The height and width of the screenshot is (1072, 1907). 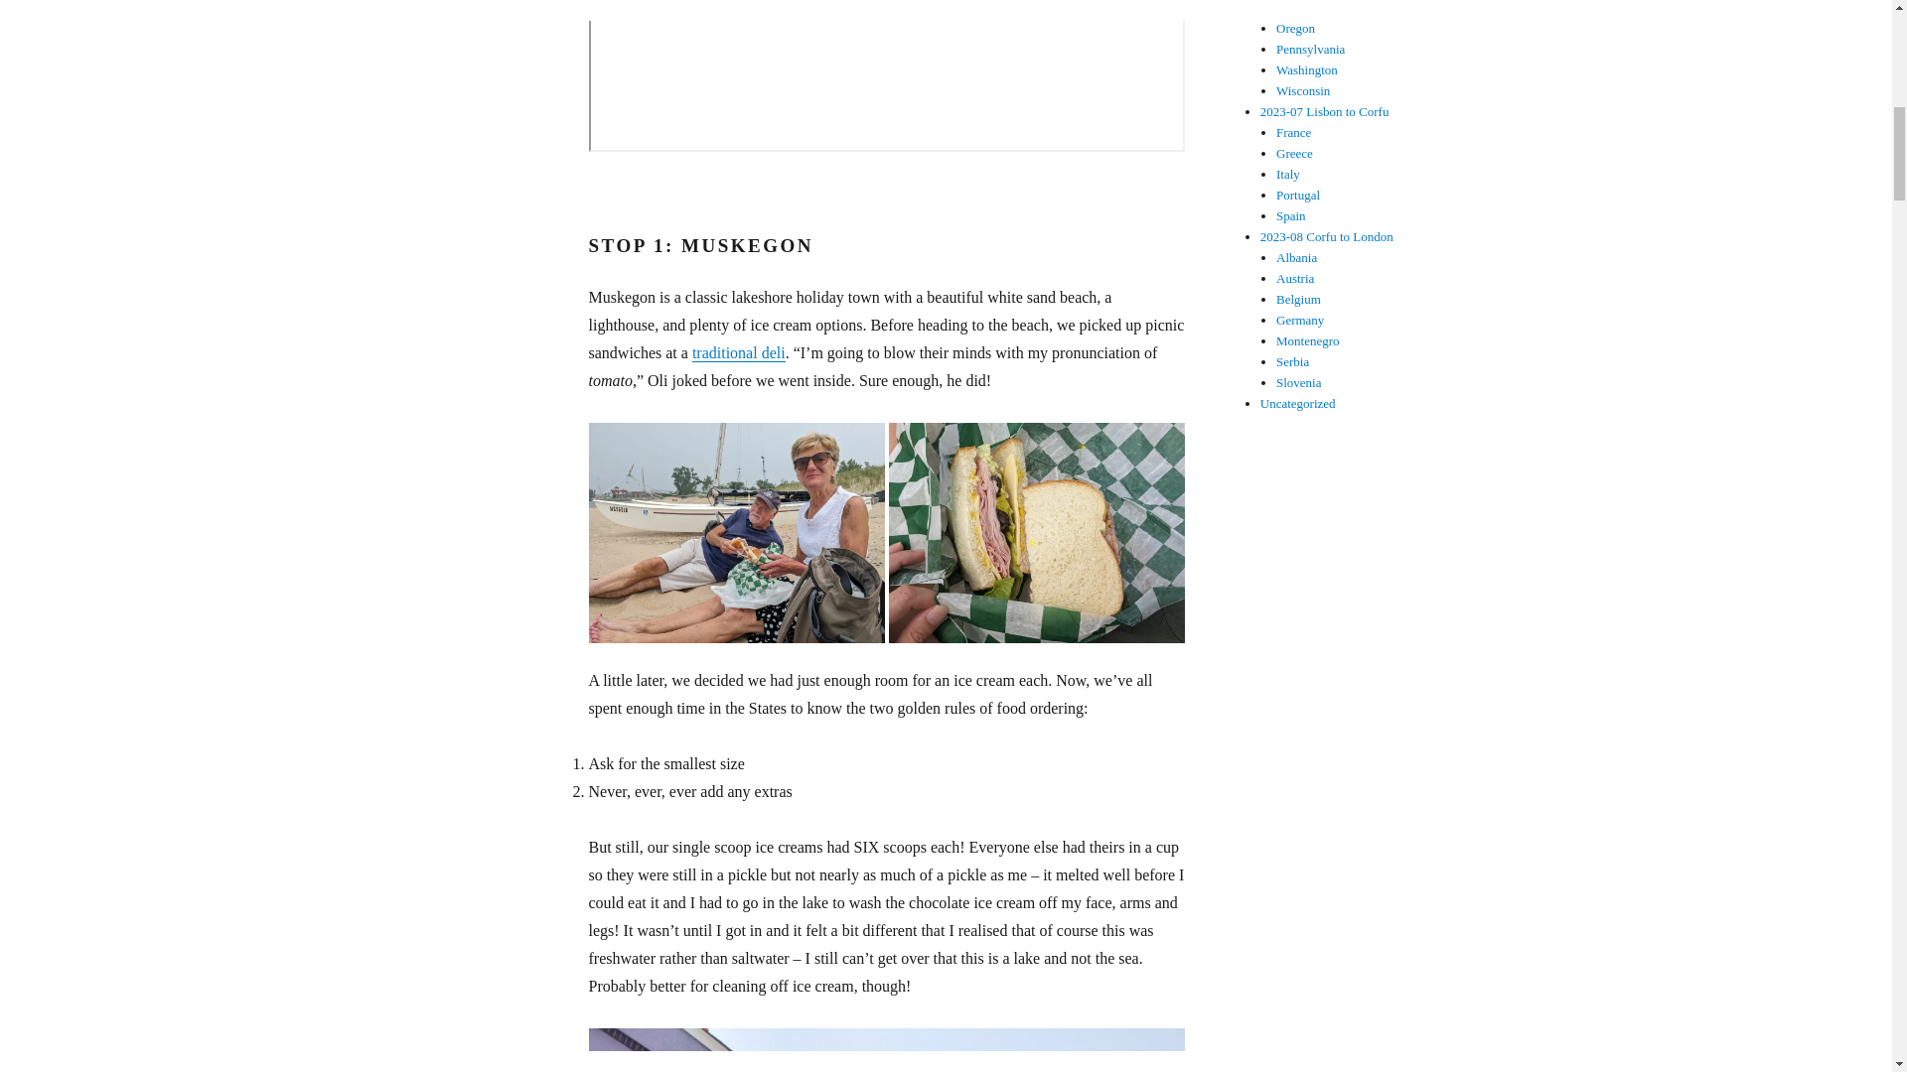 What do you see at coordinates (739, 351) in the screenshot?
I see `traditional deli` at bounding box center [739, 351].